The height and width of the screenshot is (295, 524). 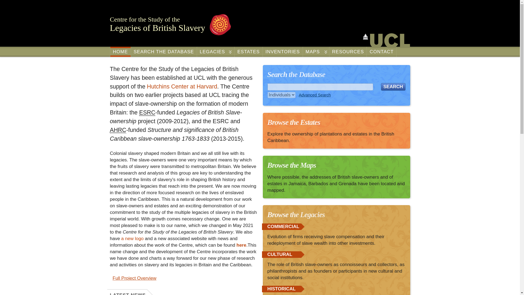 What do you see at coordinates (348, 52) in the screenshot?
I see `RESOURCES` at bounding box center [348, 52].